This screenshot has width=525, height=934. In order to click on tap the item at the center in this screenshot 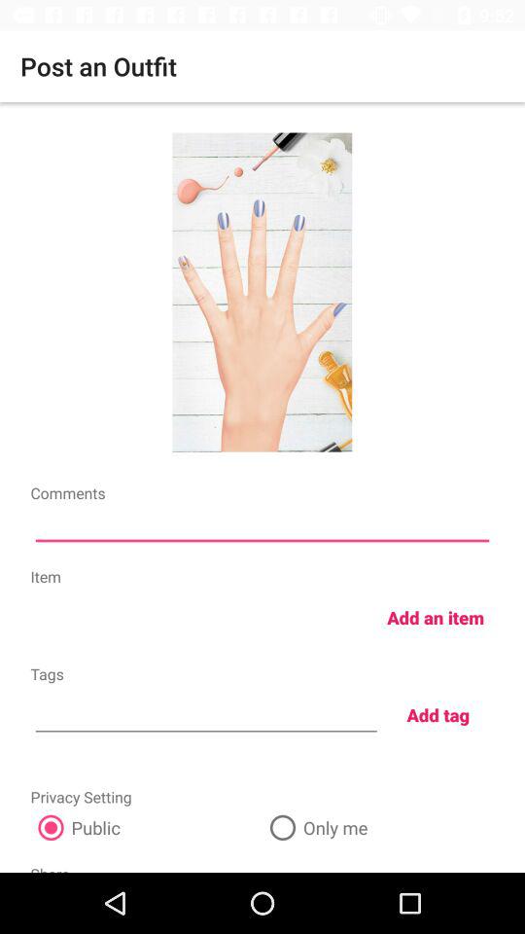, I will do `click(262, 527)`.